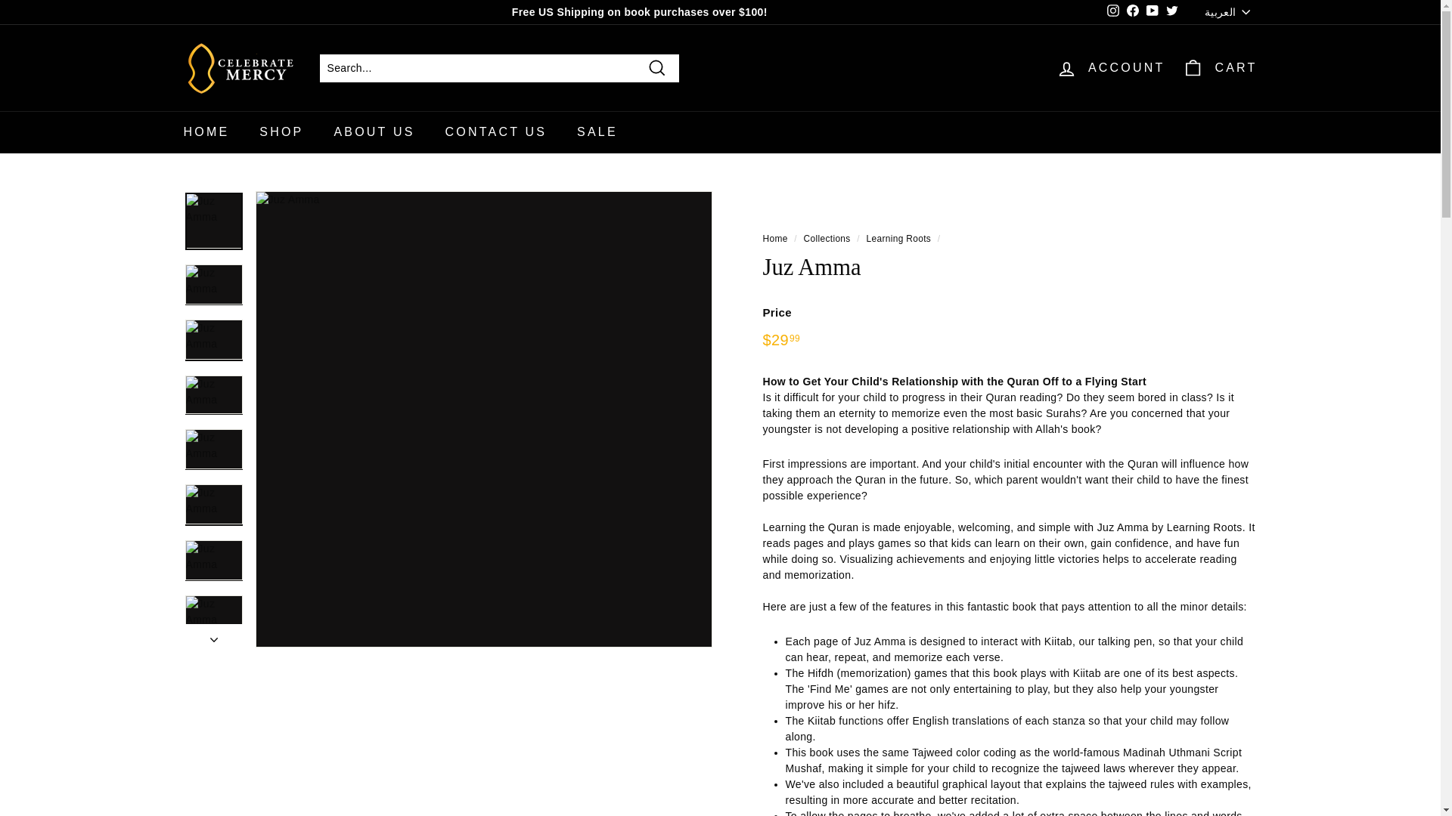 The image size is (1452, 816). I want to click on CelebrateMercy BookStore on Twitter, so click(1172, 13).